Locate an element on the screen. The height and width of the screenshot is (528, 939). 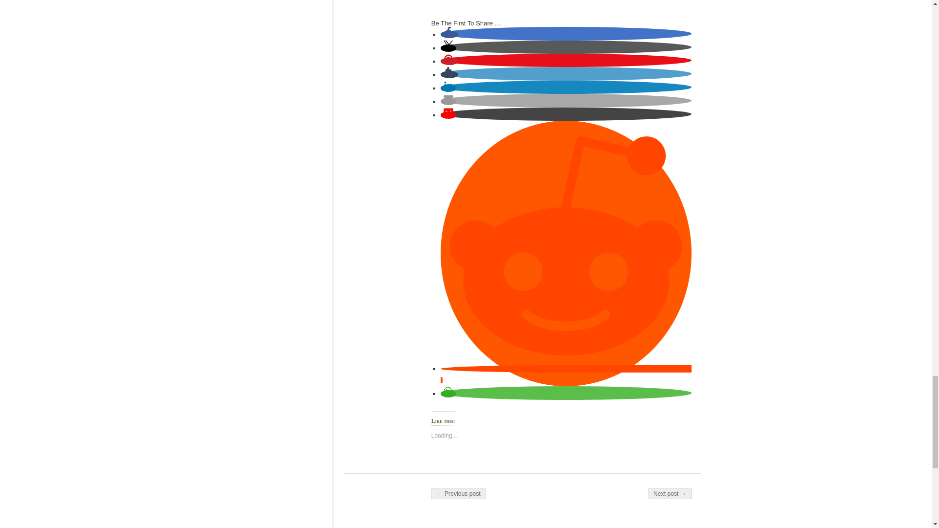
Share on Reddit is located at coordinates (565, 374).